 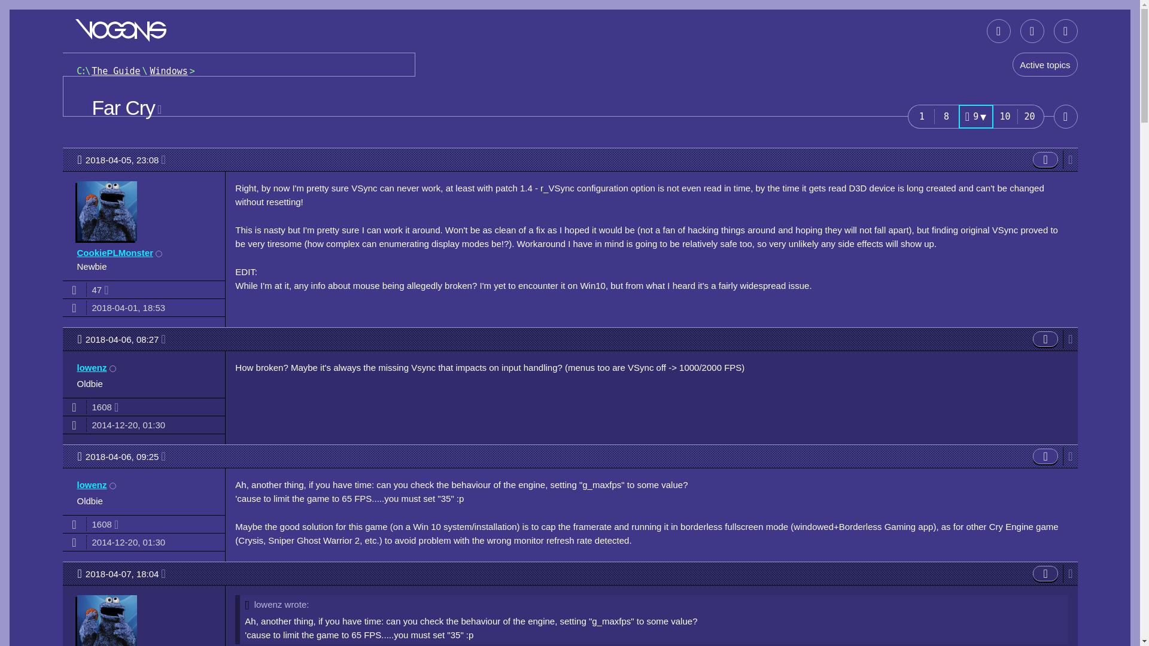 I want to click on 1608, so click(x=92, y=367).